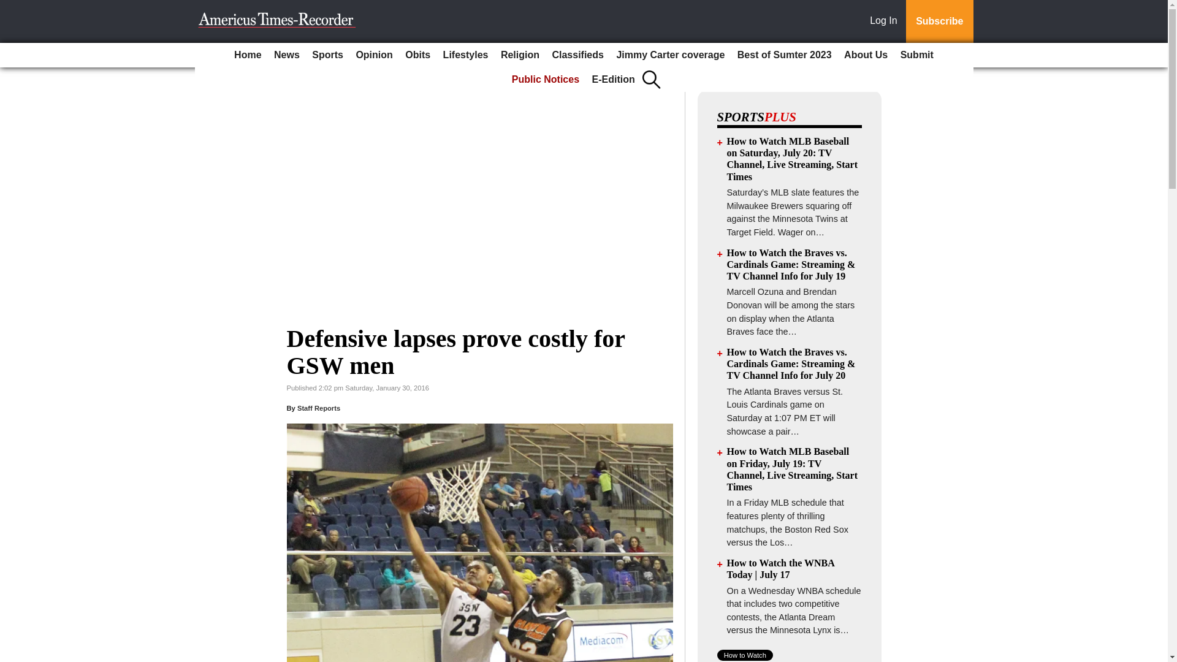  Describe the element at coordinates (577, 55) in the screenshot. I see `Classifieds` at that location.